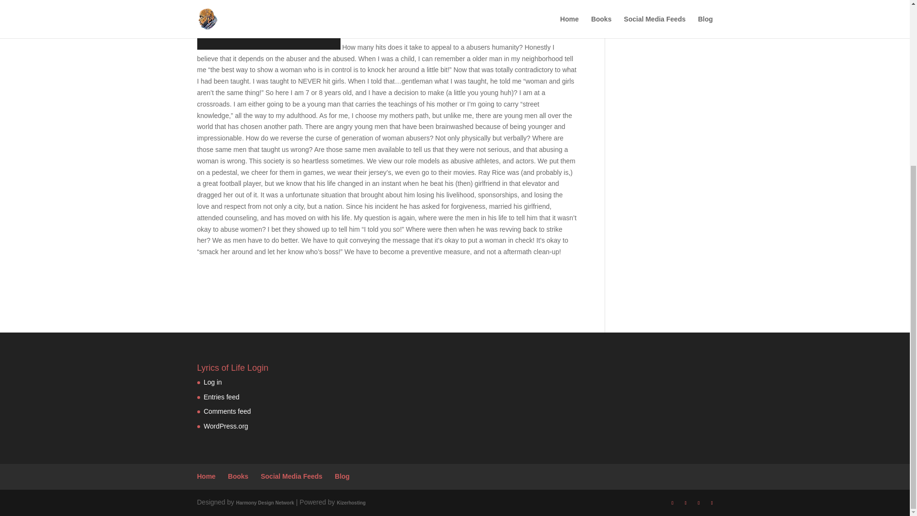 This screenshot has height=516, width=917. Describe the element at coordinates (351, 503) in the screenshot. I see `Kizerhosting` at that location.